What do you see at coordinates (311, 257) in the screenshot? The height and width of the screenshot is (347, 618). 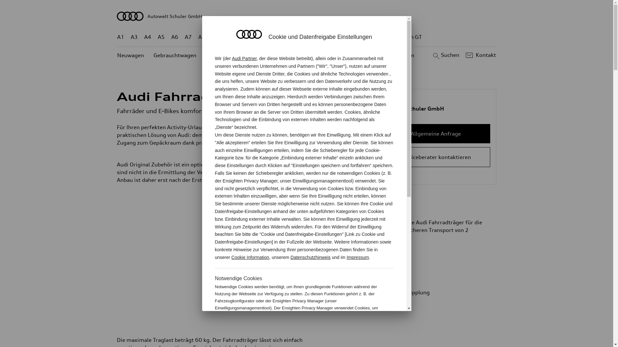 I see `Datenschutzhinweis` at bounding box center [311, 257].